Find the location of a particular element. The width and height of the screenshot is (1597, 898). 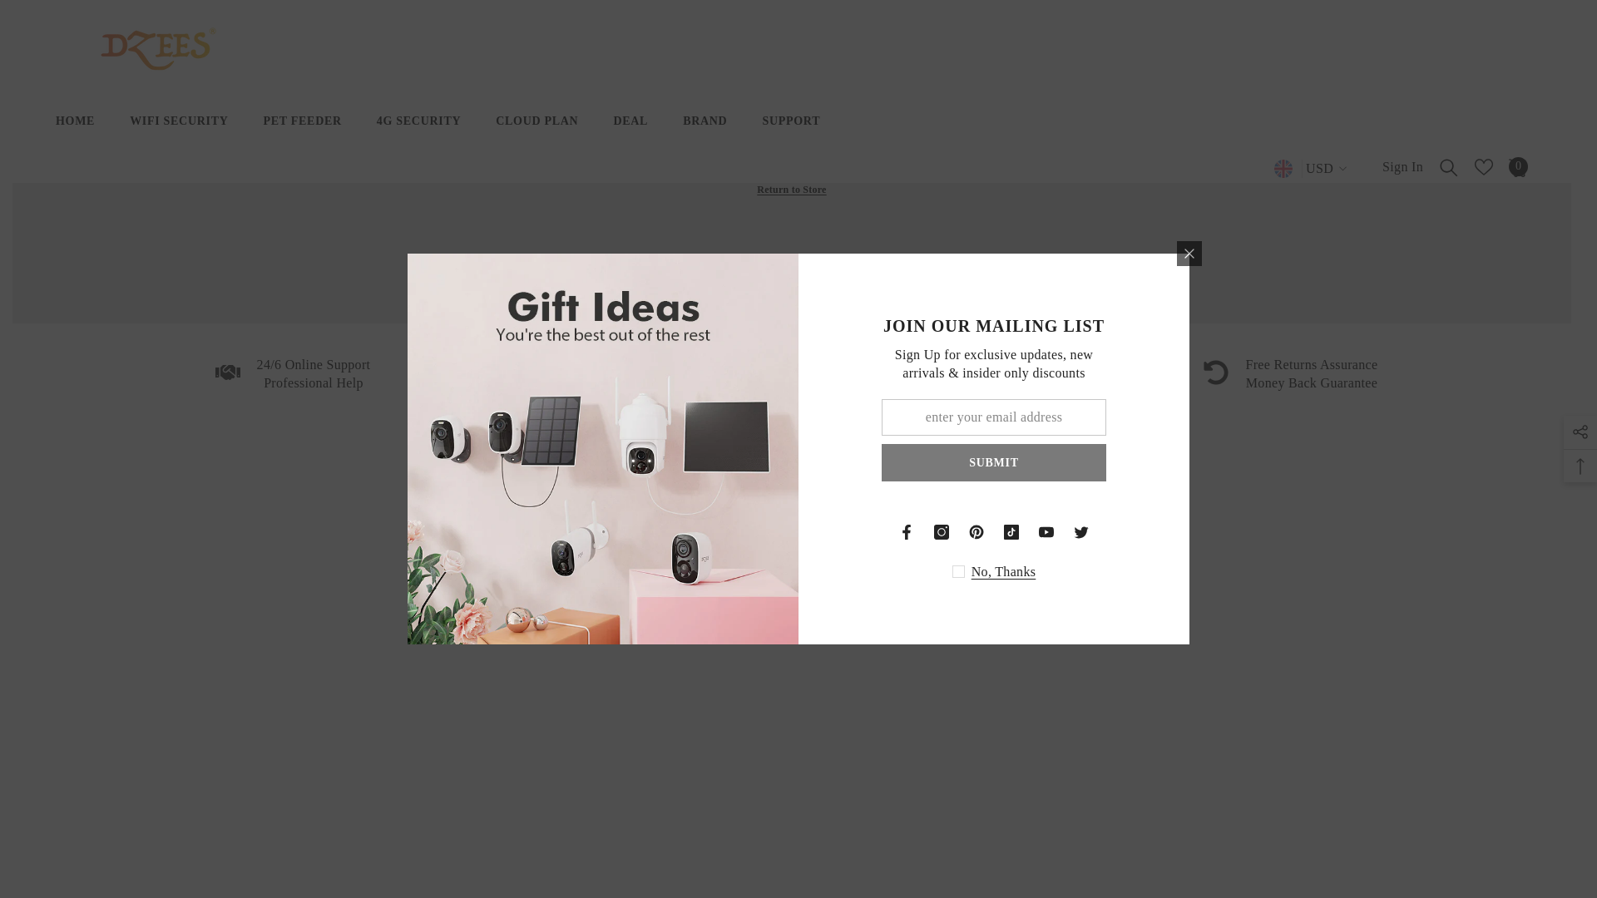

Diners Club is located at coordinates (1116, 850).